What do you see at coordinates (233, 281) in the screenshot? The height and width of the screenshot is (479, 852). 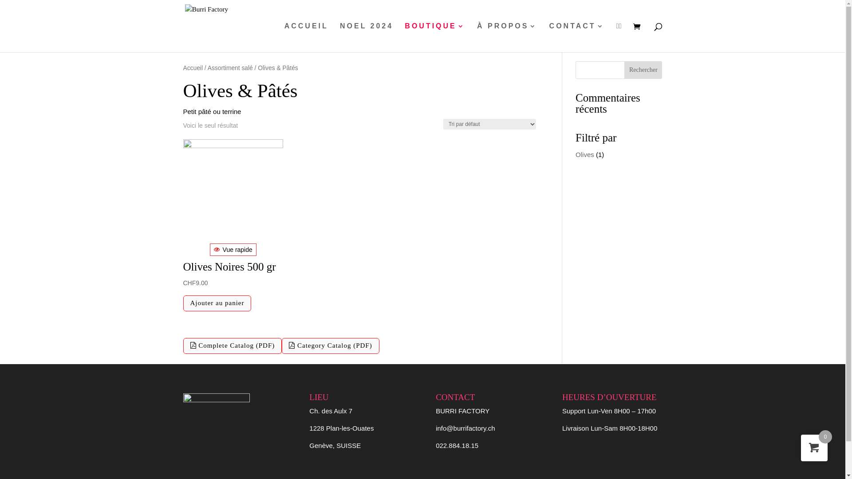 I see `Olives Noires 500 gr
CHF9.00` at bounding box center [233, 281].